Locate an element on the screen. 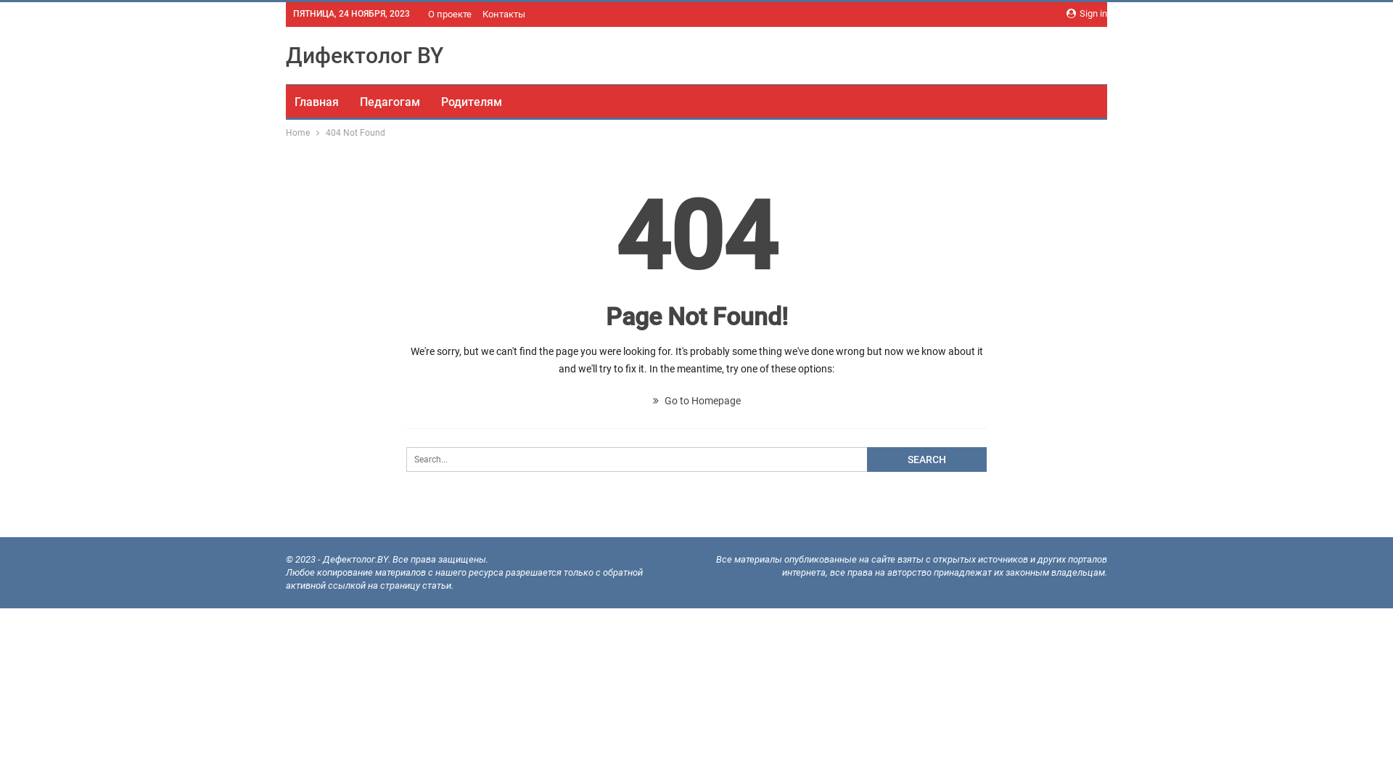  Search is located at coordinates (927, 460).